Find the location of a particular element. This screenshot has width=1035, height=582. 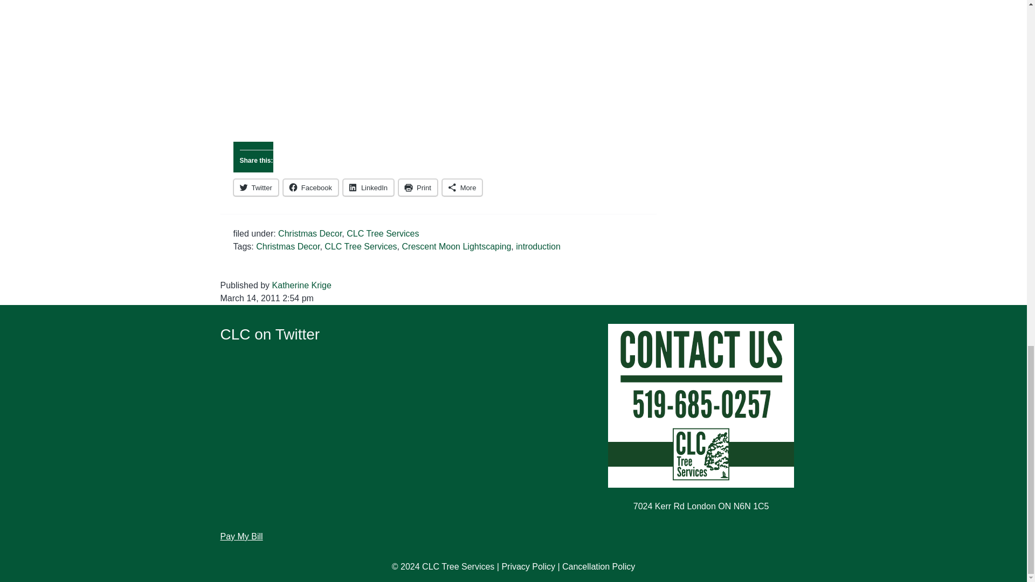

Some of the Crew is located at coordinates (438, 64).